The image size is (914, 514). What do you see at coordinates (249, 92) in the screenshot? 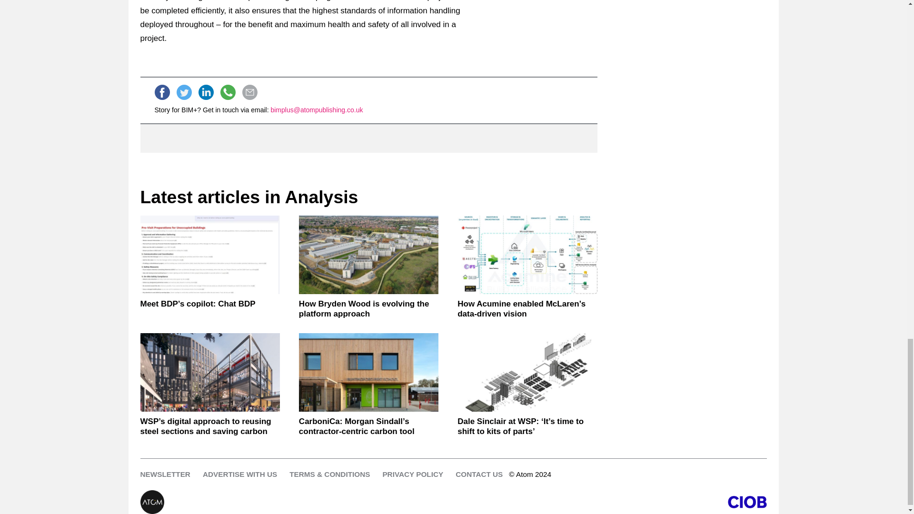
I see `Send email` at bounding box center [249, 92].